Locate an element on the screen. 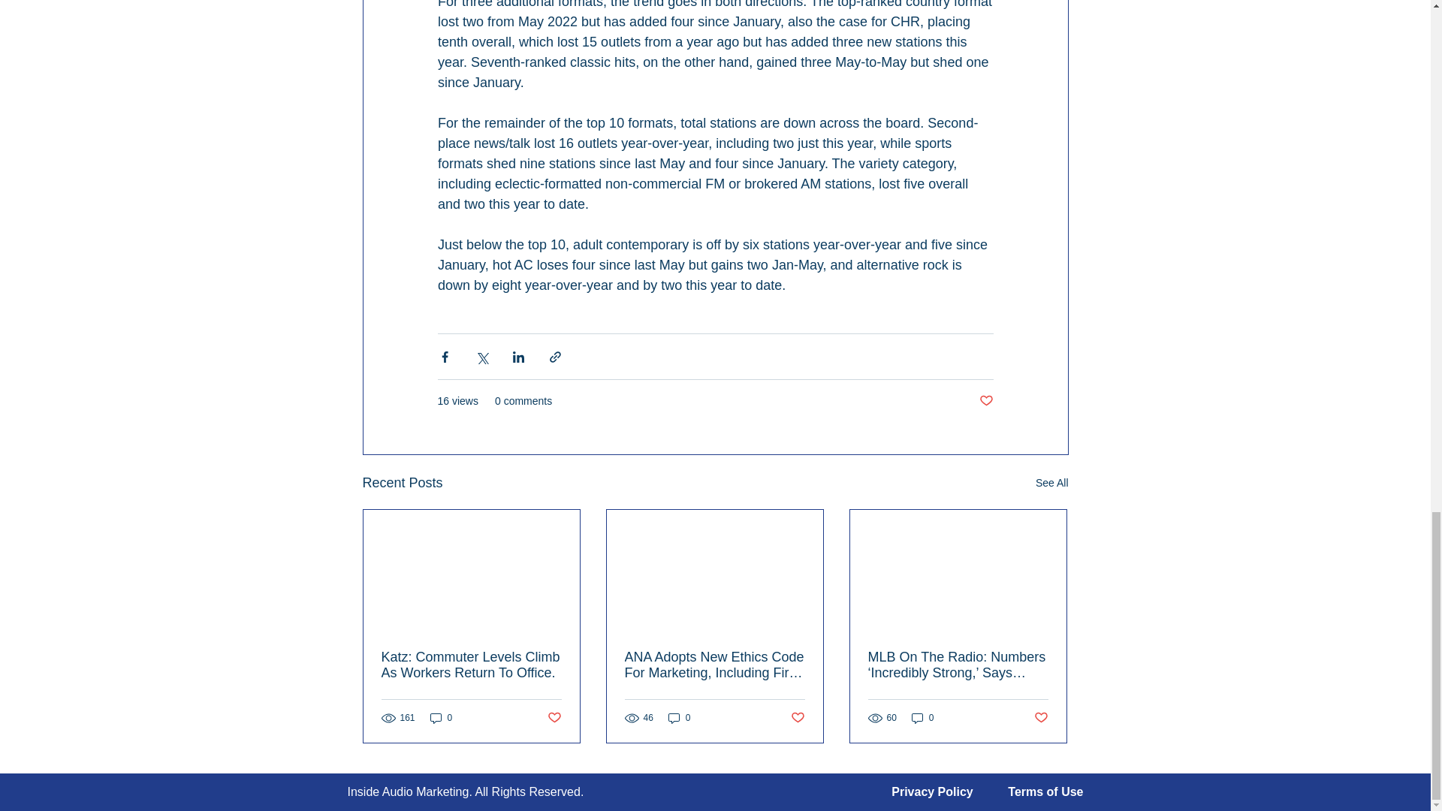  0 is located at coordinates (679, 718).